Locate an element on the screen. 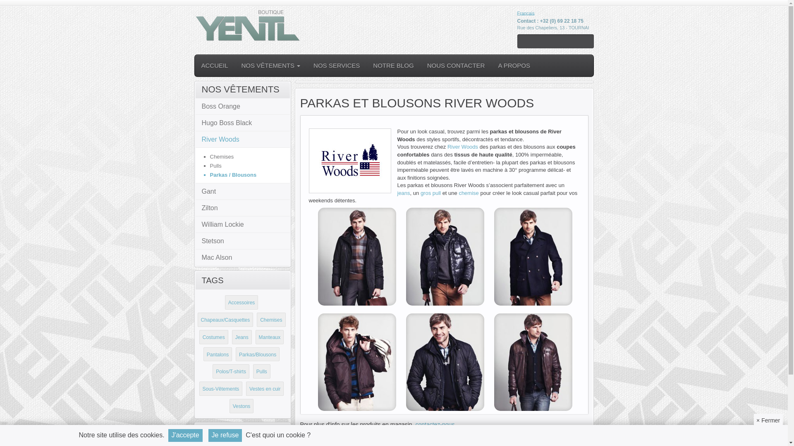 The image size is (794, 446). NOTRE BLOG is located at coordinates (393, 66).